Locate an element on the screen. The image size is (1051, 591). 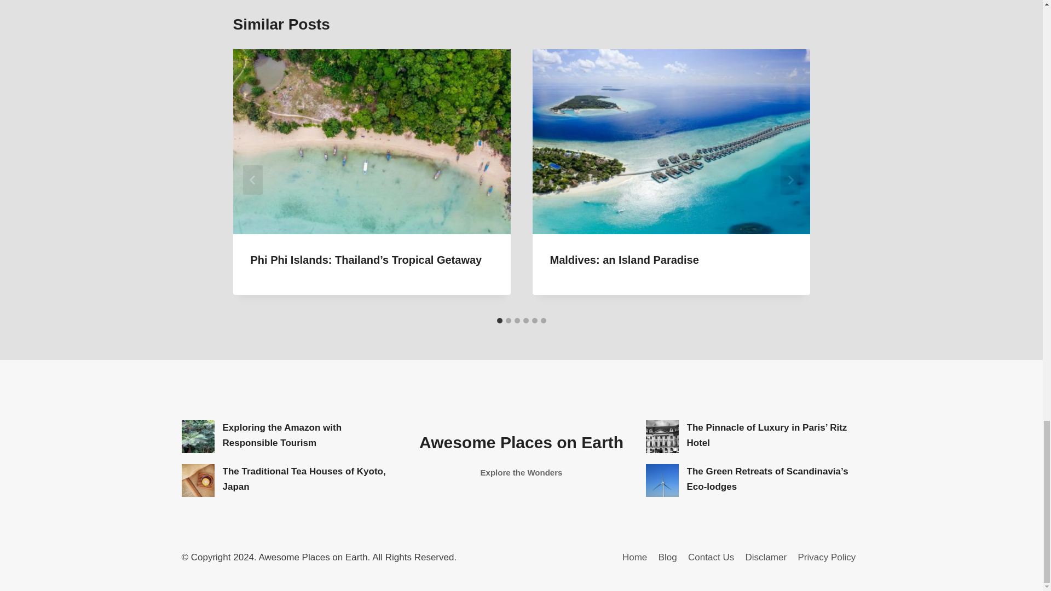
The Traditional Tea Houses of Kyoto, Japan is located at coordinates (198, 480).